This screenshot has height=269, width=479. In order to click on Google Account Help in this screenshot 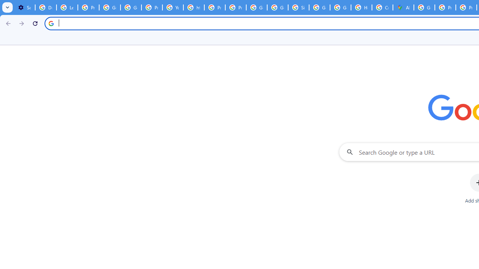, I will do `click(110, 7)`.